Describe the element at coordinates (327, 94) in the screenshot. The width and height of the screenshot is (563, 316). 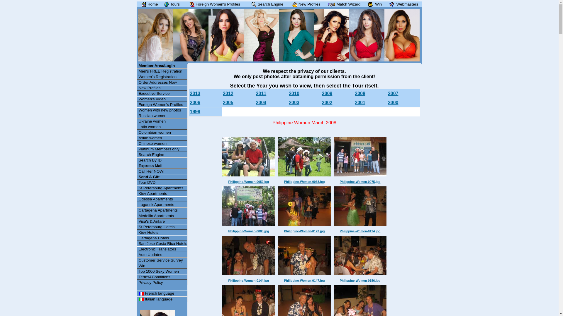
I see `2009` at that location.